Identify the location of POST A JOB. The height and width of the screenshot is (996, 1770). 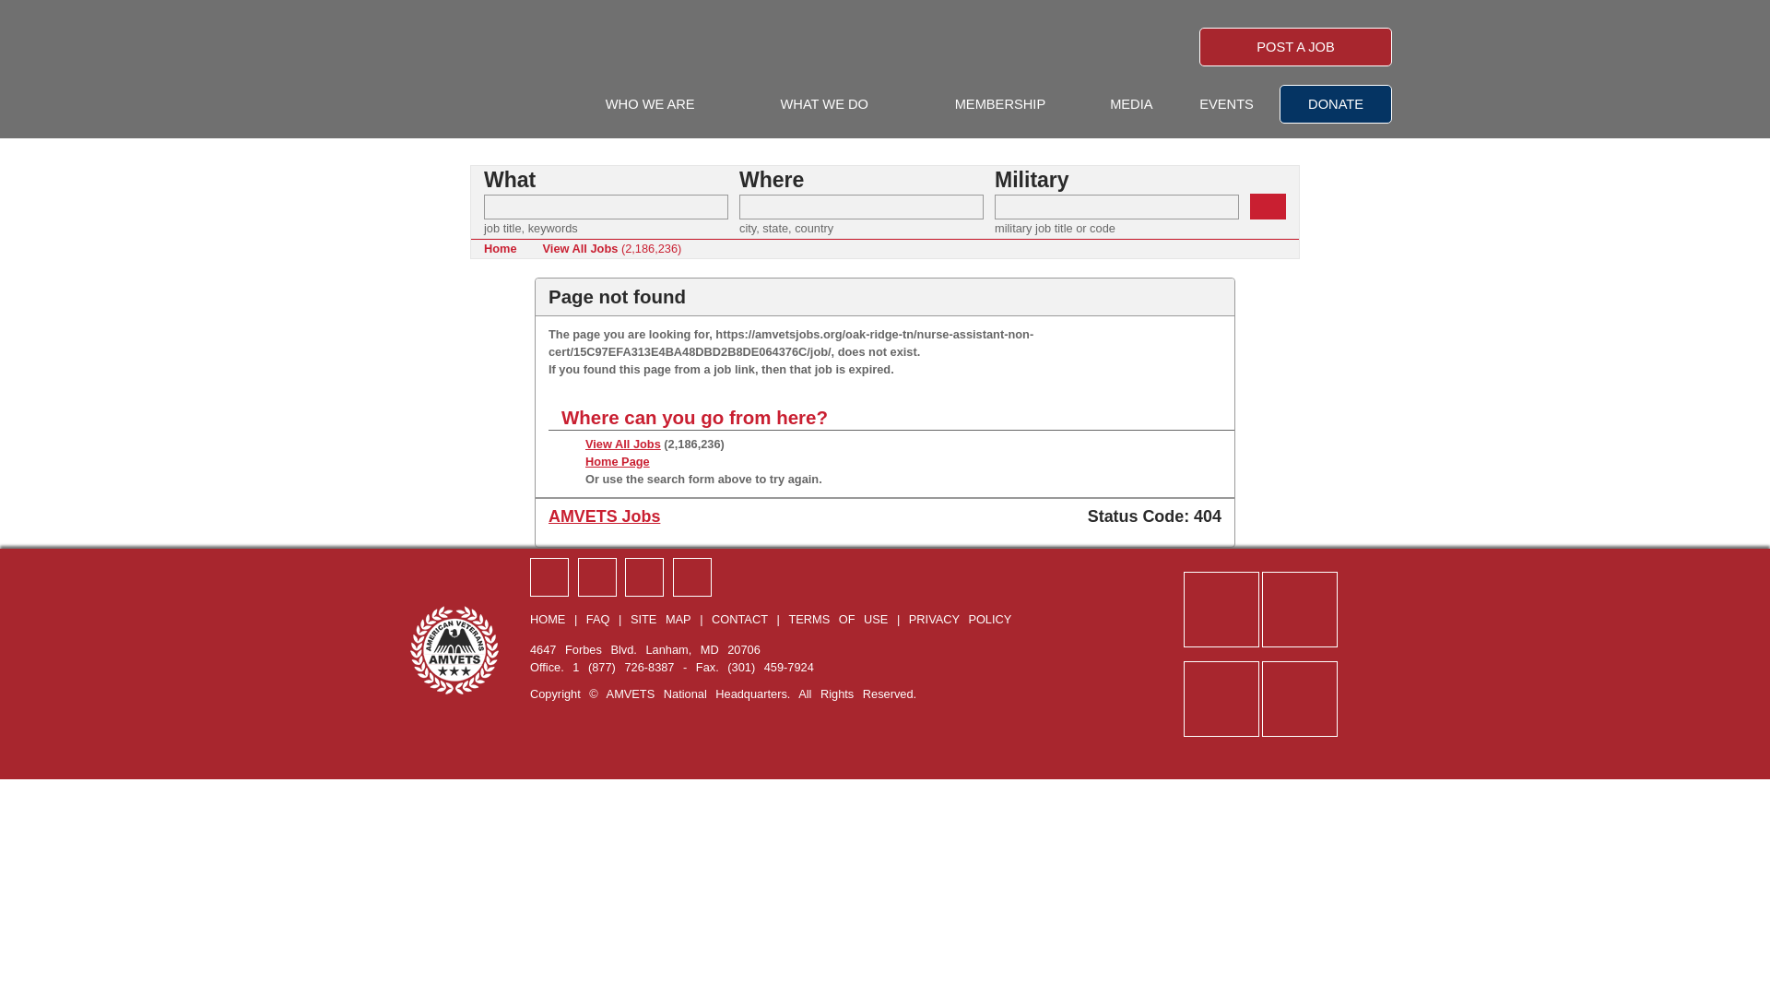
(1295, 47).